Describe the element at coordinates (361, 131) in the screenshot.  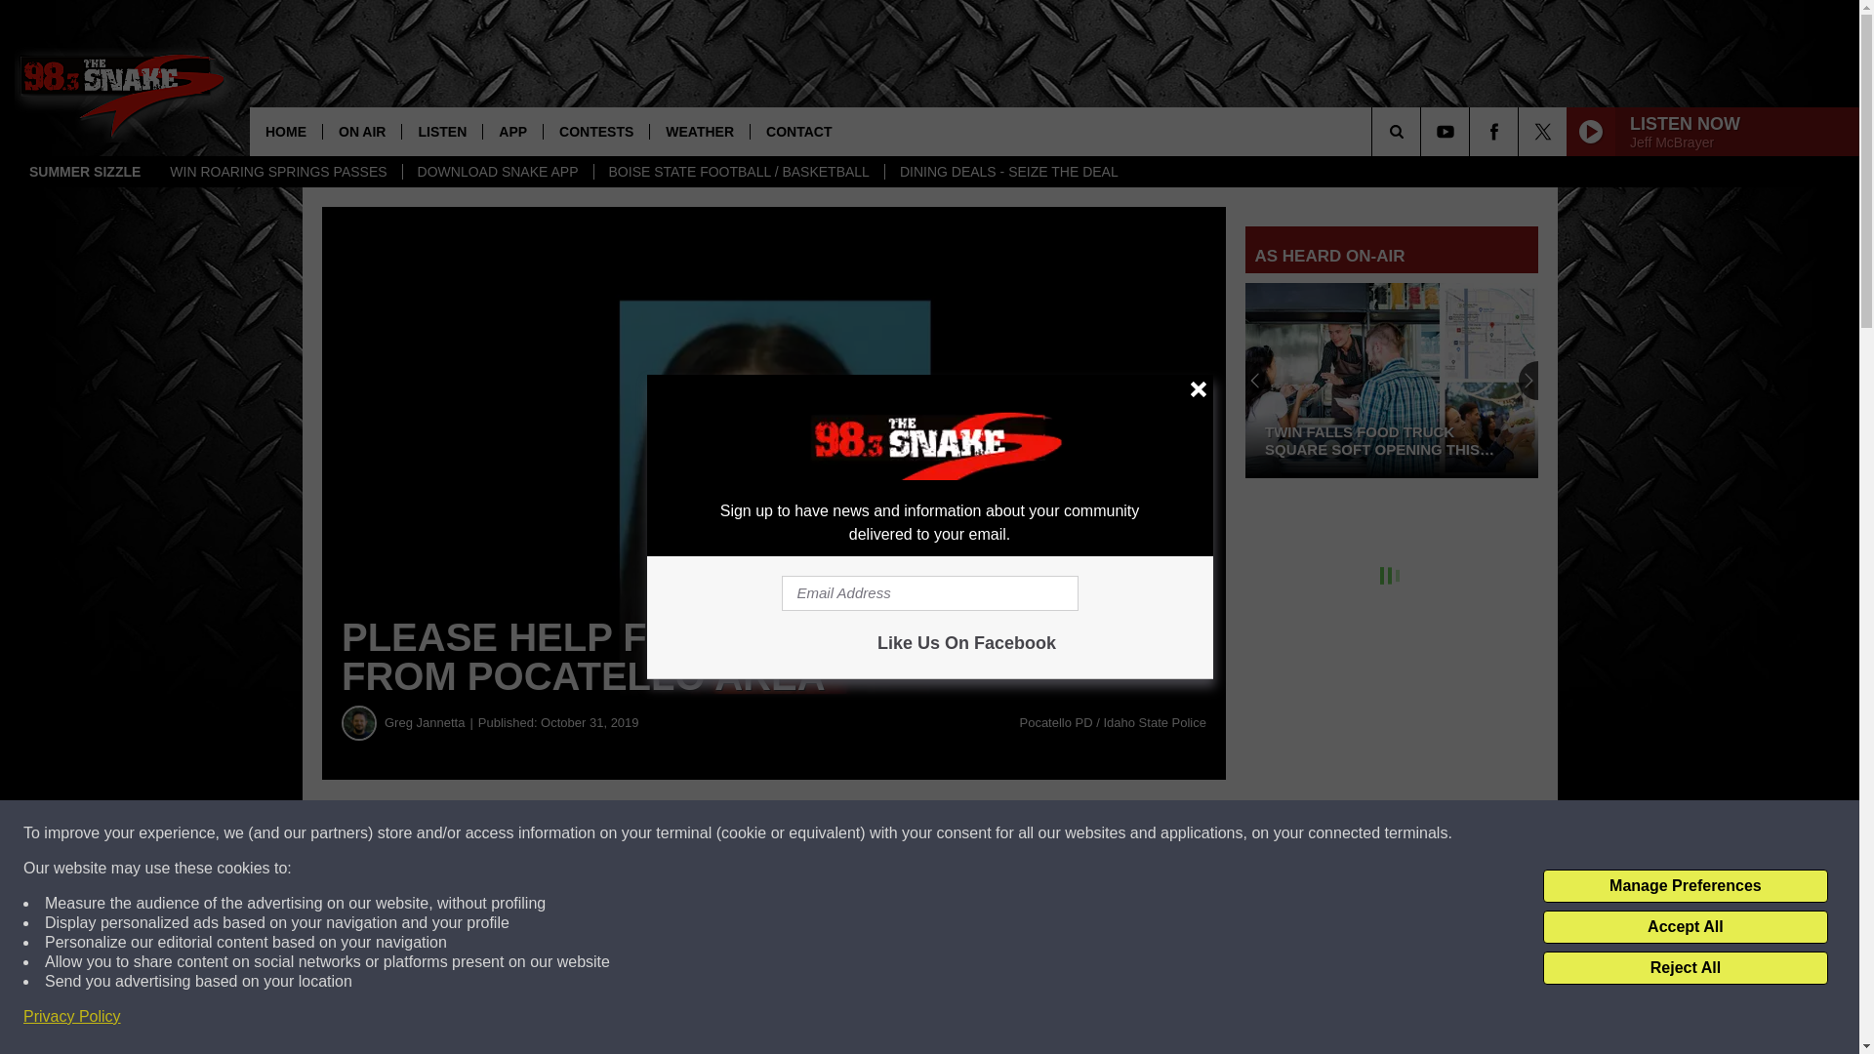
I see `ON AIR` at that location.